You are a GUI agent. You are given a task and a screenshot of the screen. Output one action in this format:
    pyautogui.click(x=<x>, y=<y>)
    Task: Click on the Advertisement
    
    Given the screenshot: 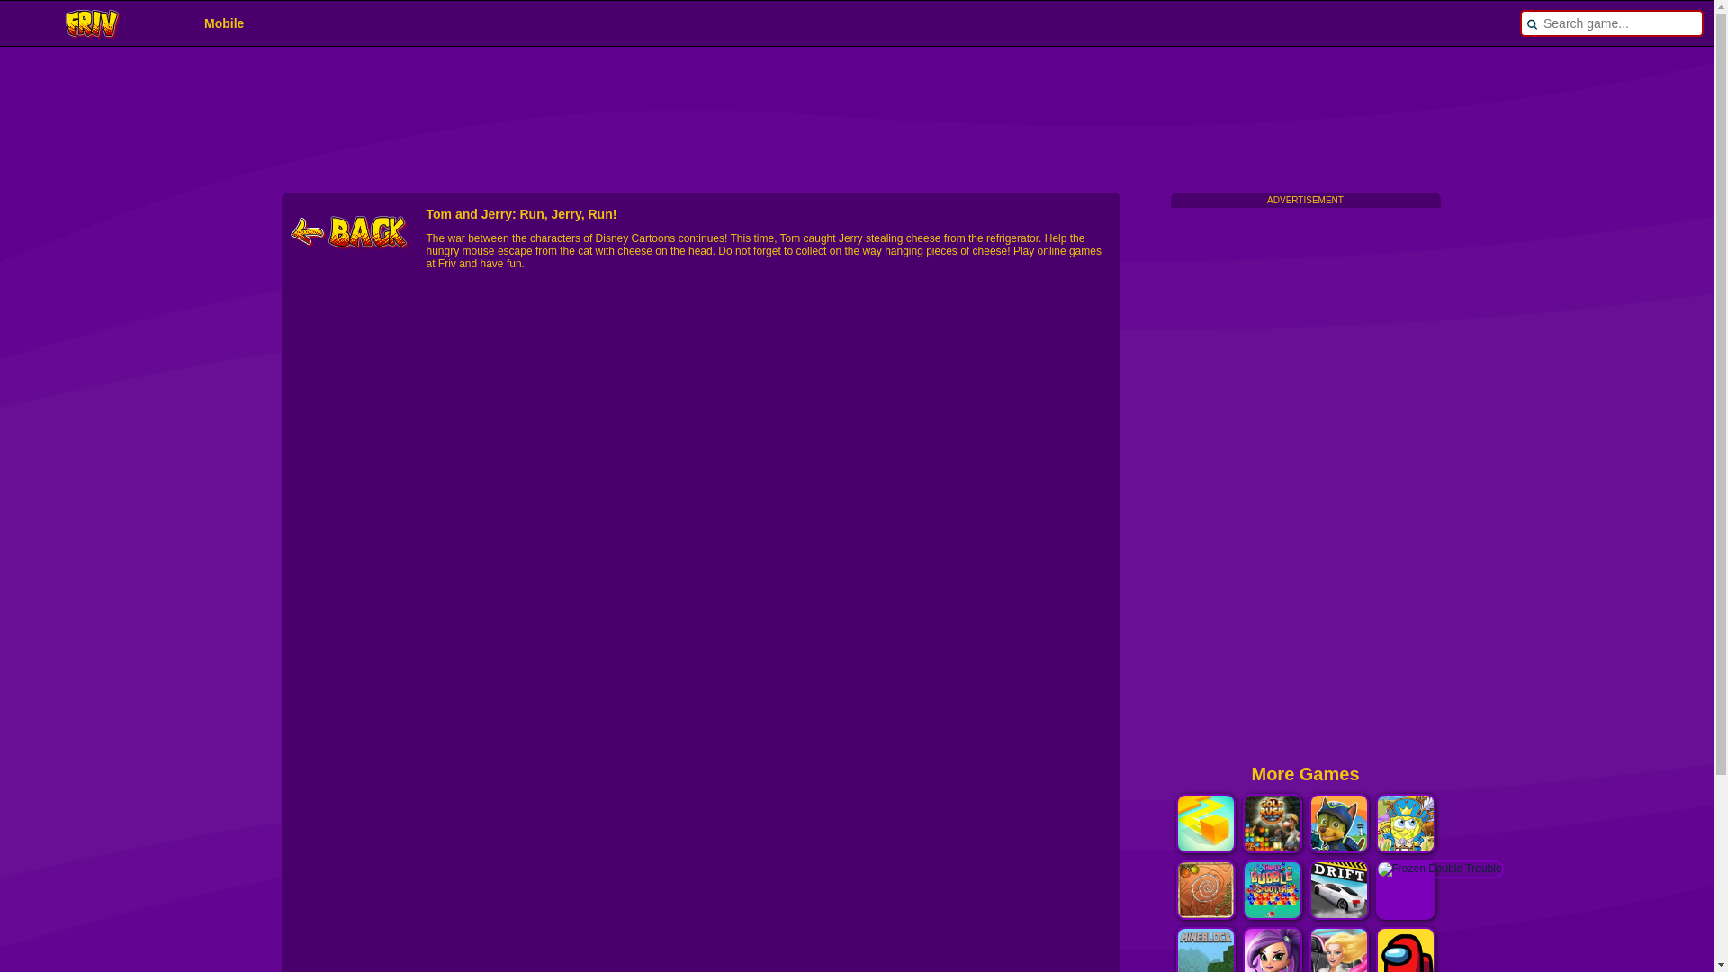 What is the action you would take?
    pyautogui.click(x=716, y=110)
    